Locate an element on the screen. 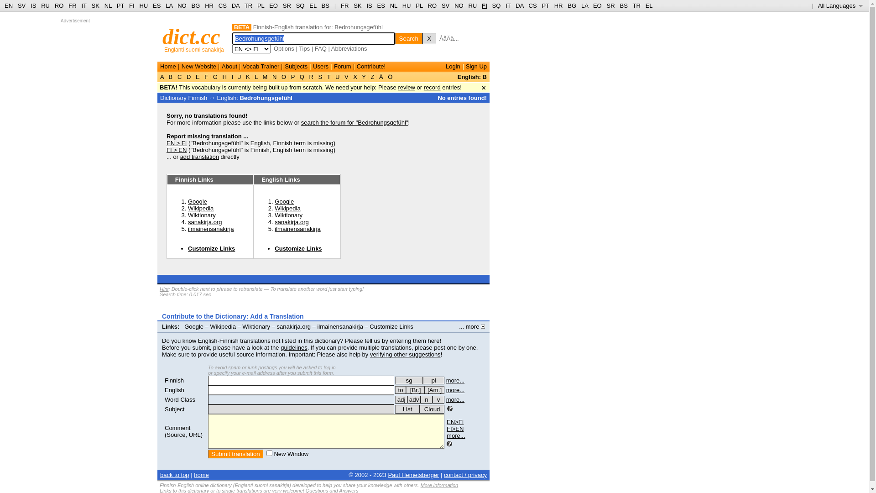 This screenshot has width=876, height=493. adj is located at coordinates (401, 400).